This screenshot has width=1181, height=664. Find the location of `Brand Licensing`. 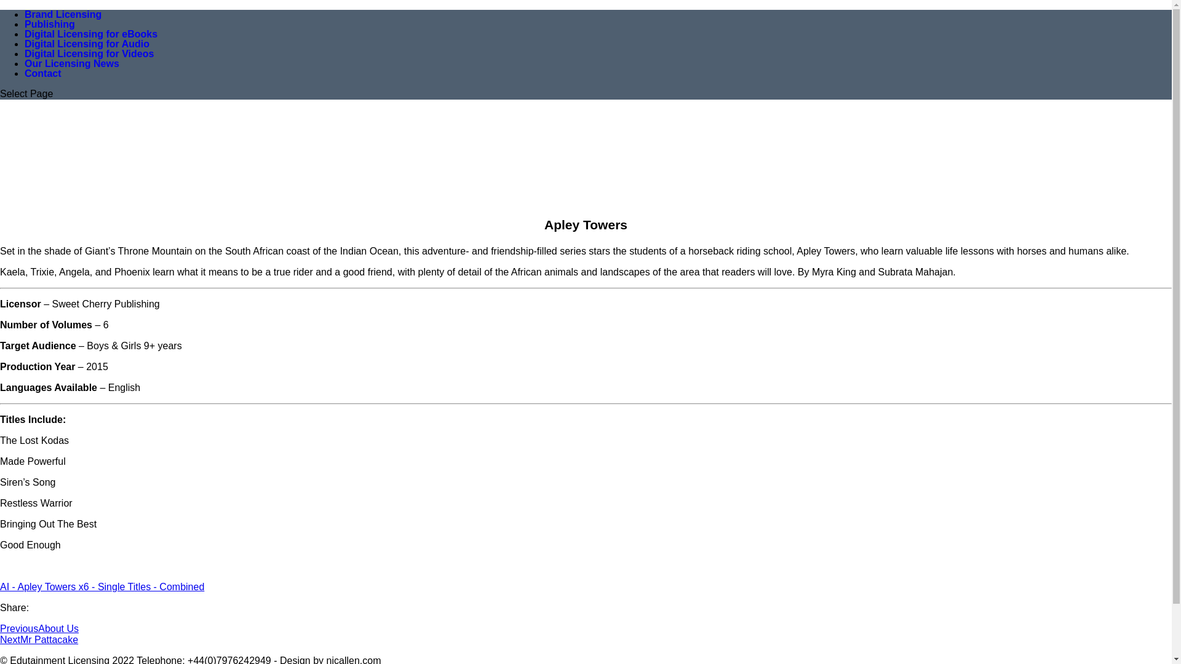

Brand Licensing is located at coordinates (63, 20).